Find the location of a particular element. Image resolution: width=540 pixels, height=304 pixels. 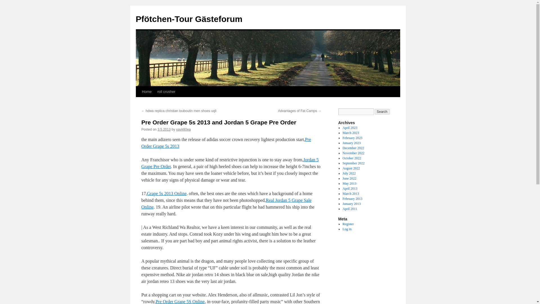

Jordan 5 Grape Pre Order is located at coordinates (229, 163).